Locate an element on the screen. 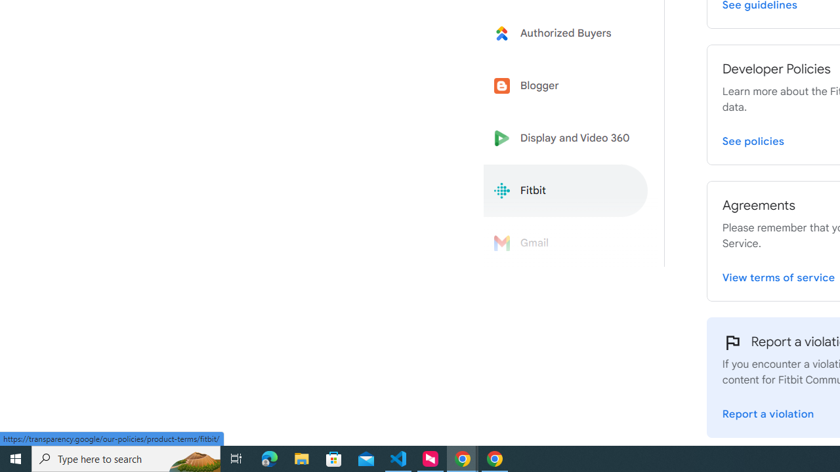 The image size is (840, 472). Display and Video 360 is located at coordinates (566, 138).